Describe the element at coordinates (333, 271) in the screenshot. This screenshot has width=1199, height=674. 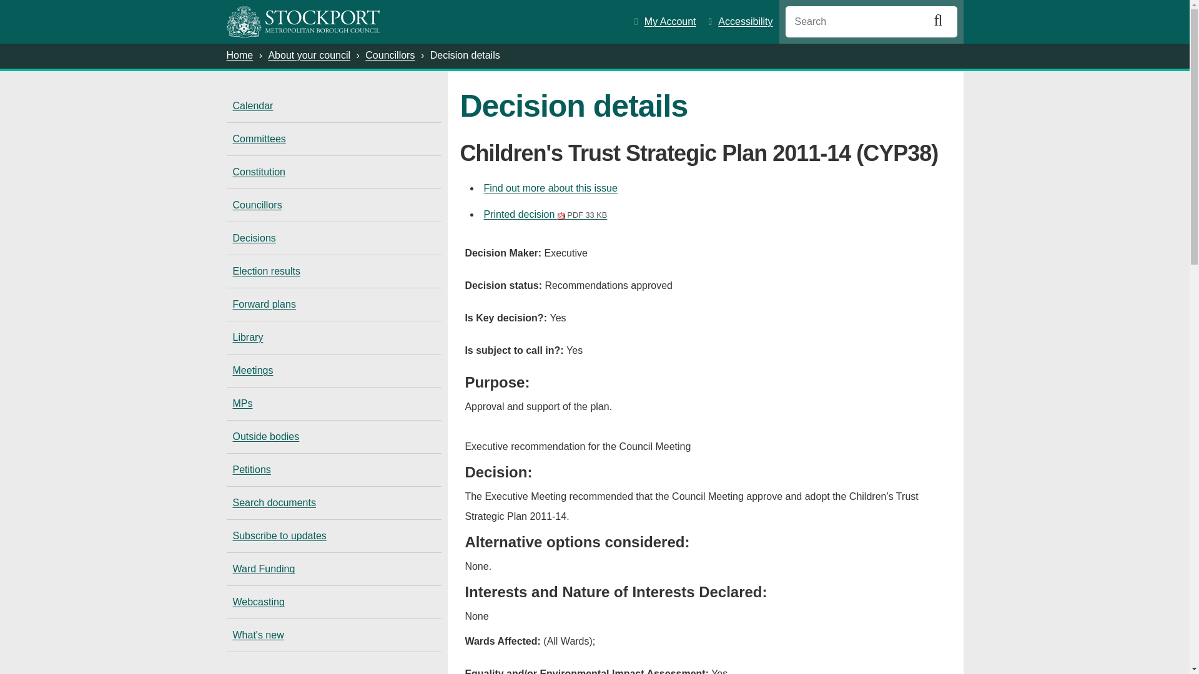
I see `Election results` at that location.